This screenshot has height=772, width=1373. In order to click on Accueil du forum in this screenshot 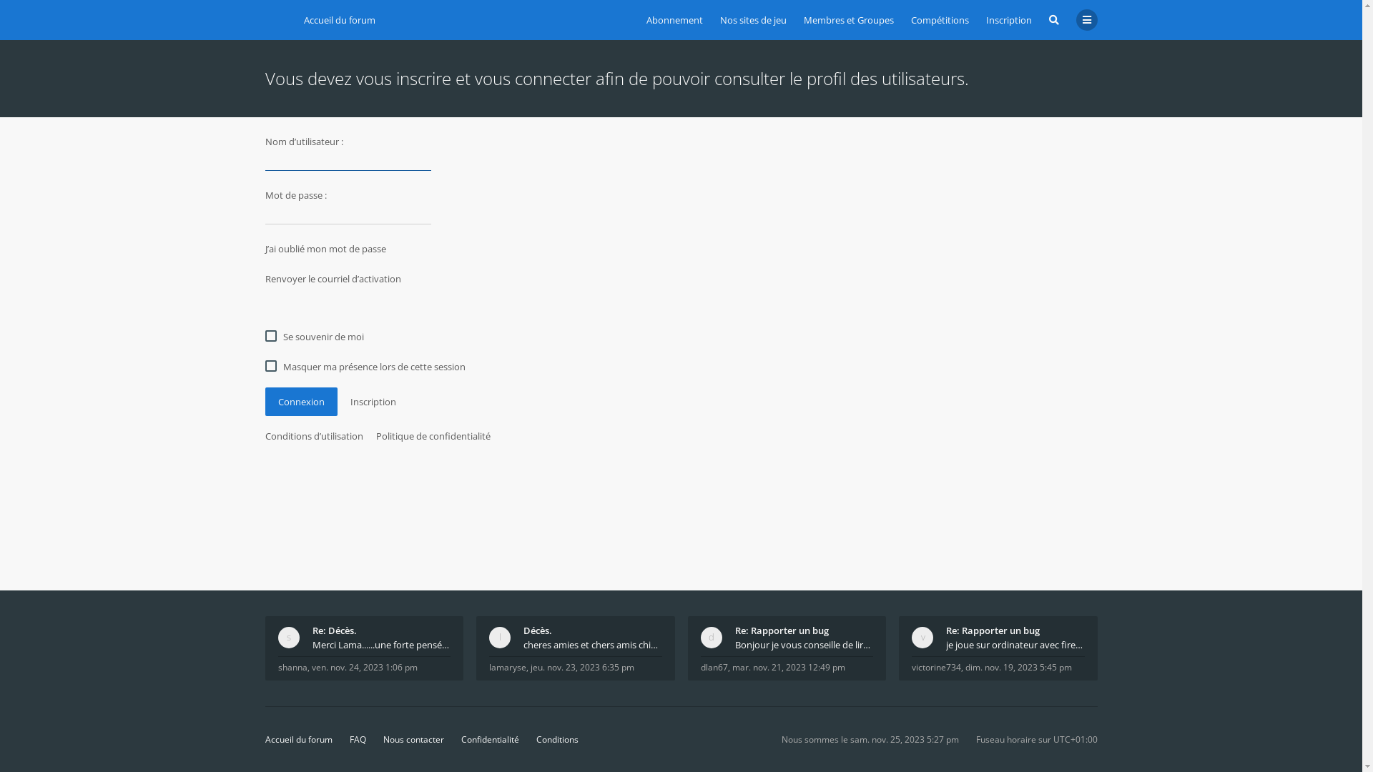, I will do `click(275, 18)`.